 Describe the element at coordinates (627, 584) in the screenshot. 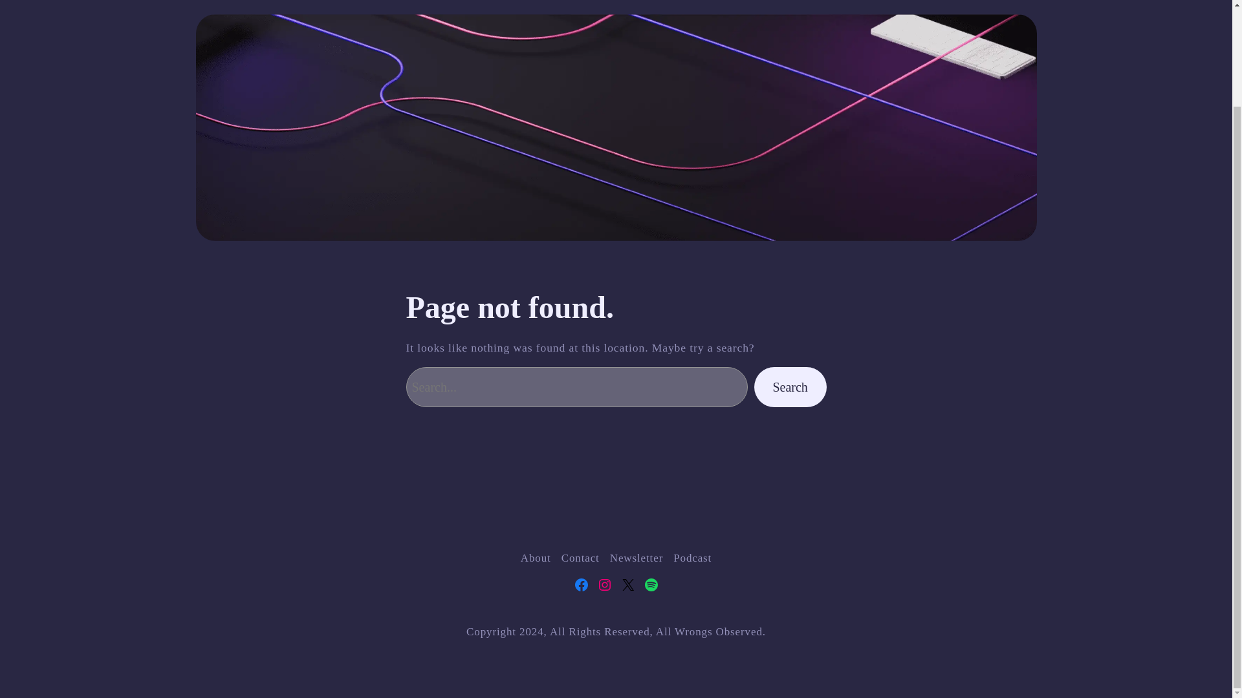

I see `X` at that location.